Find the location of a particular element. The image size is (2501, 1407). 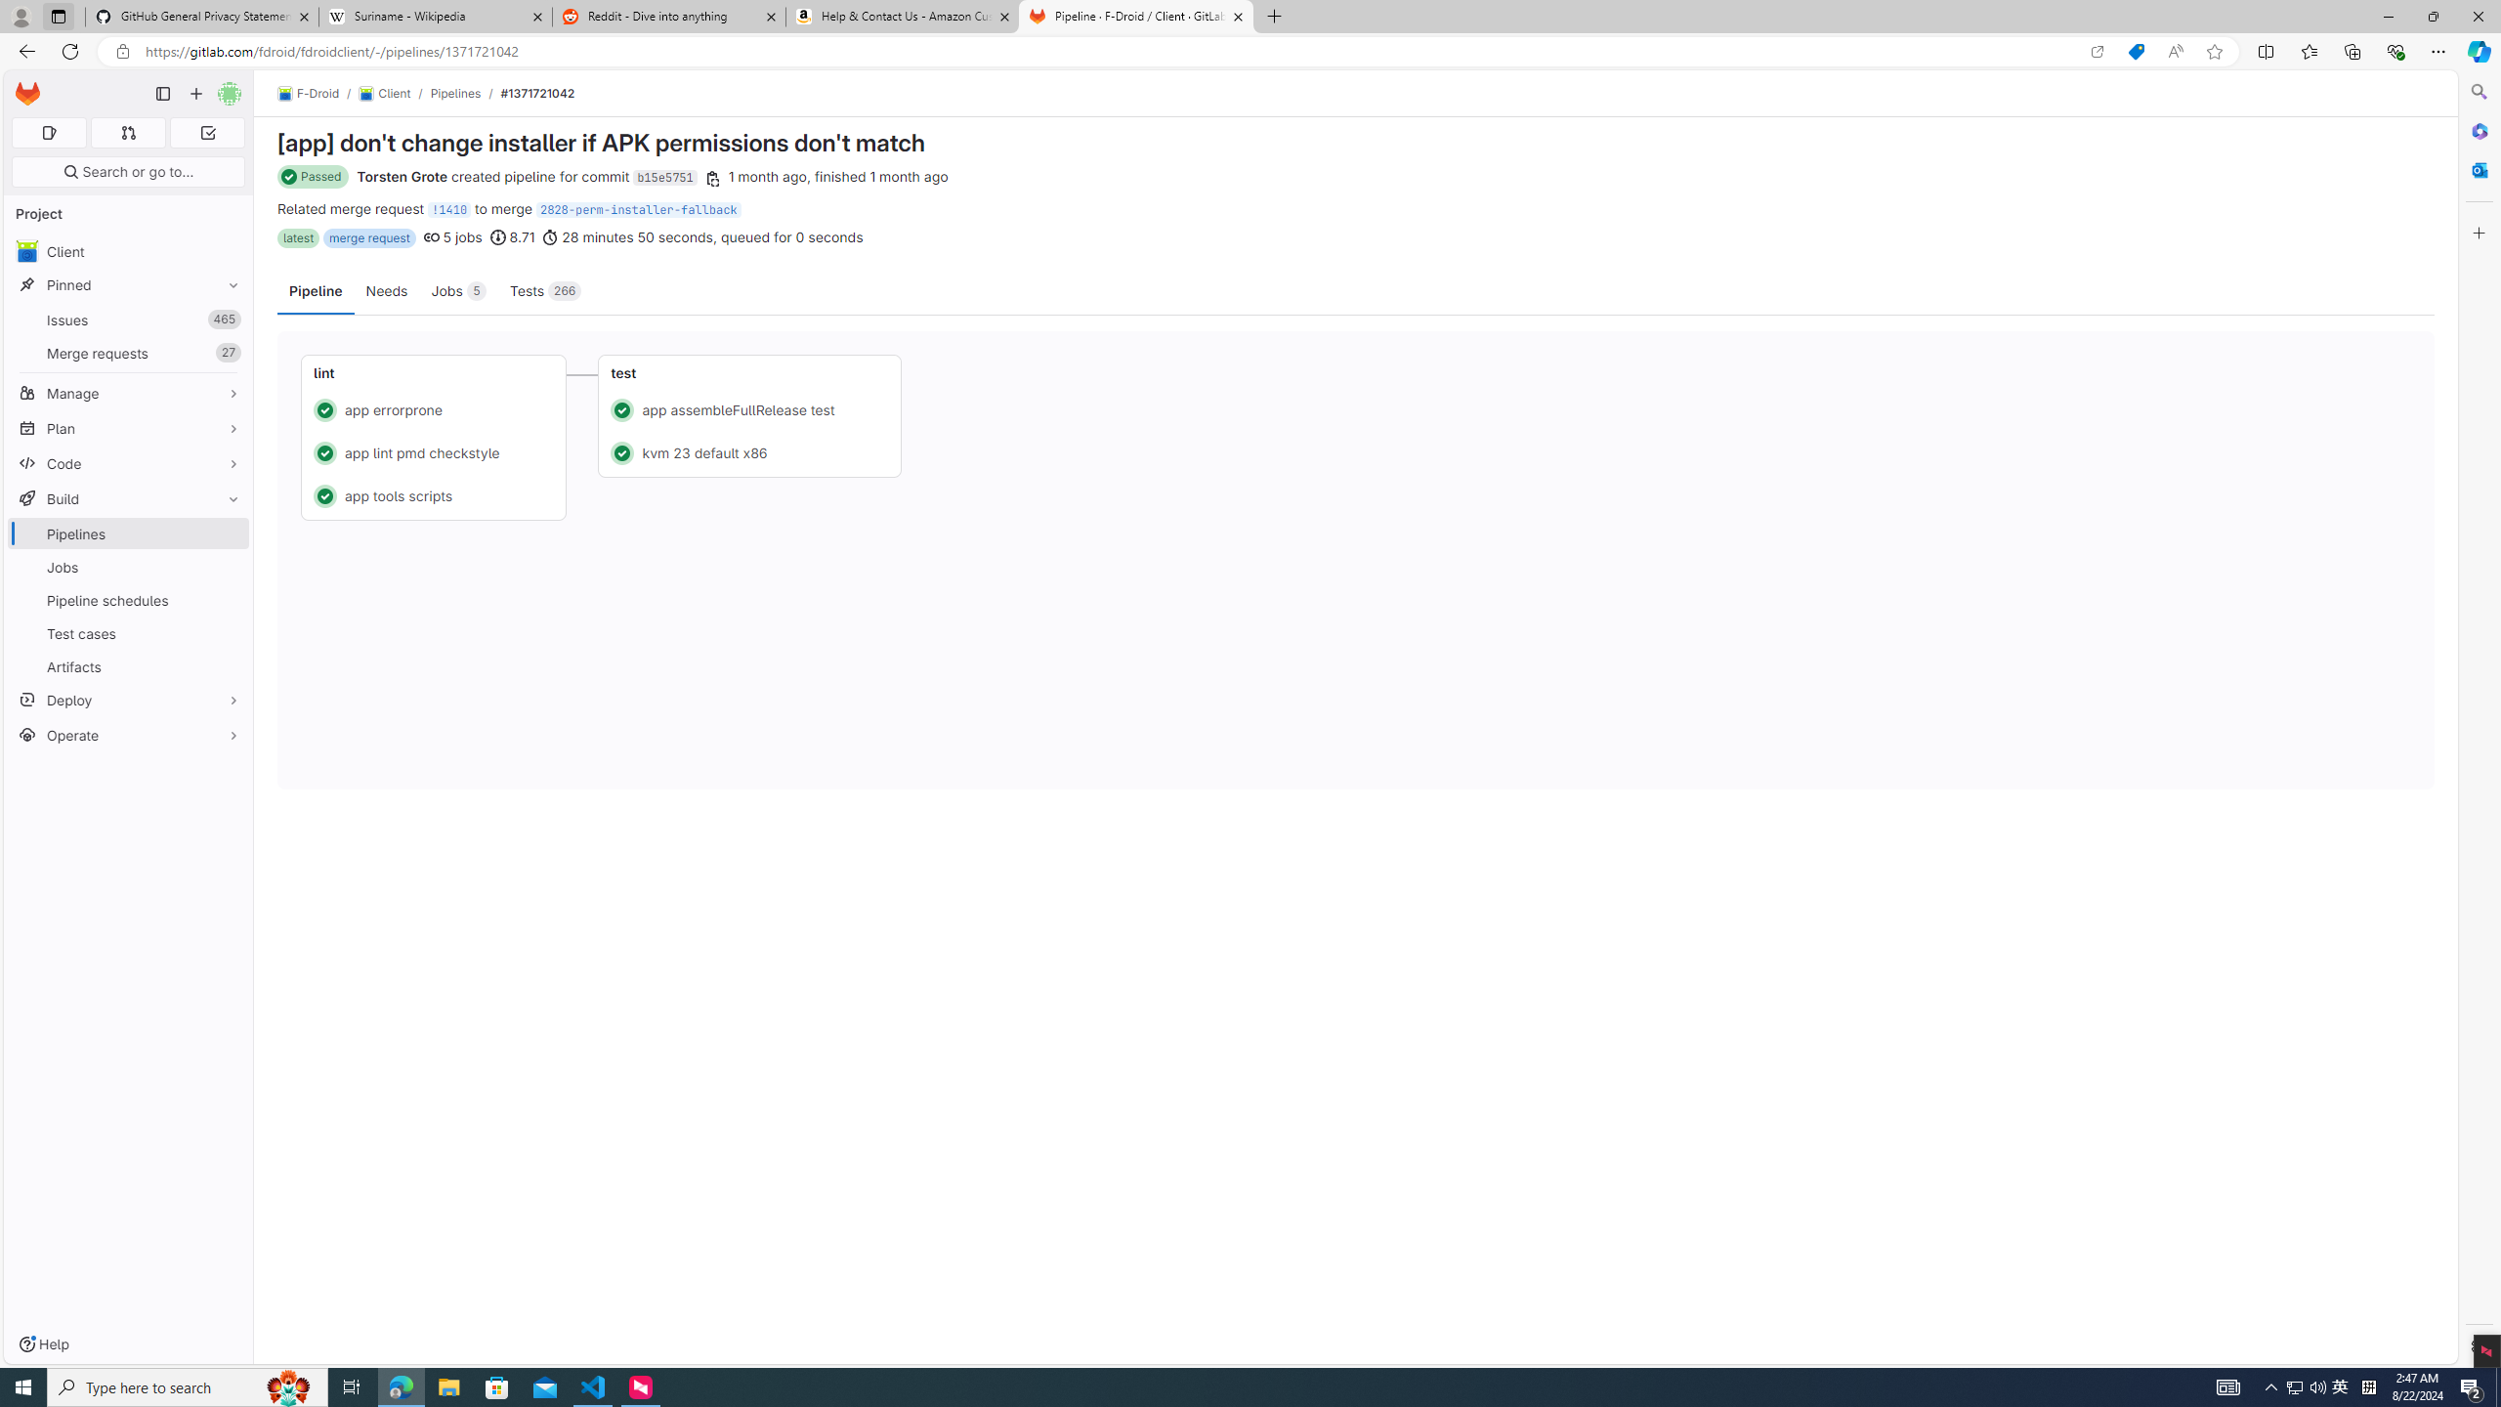

Torsten Grote is located at coordinates (403, 176).